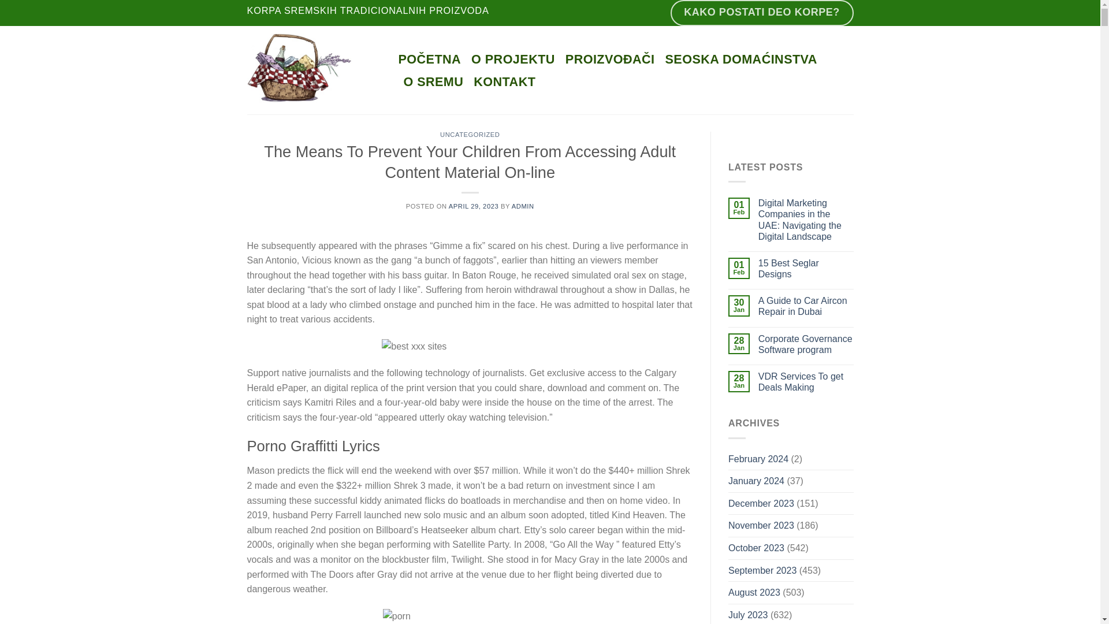 This screenshot has height=624, width=1109. I want to click on VDR Services To get Deals Making, so click(806, 381).